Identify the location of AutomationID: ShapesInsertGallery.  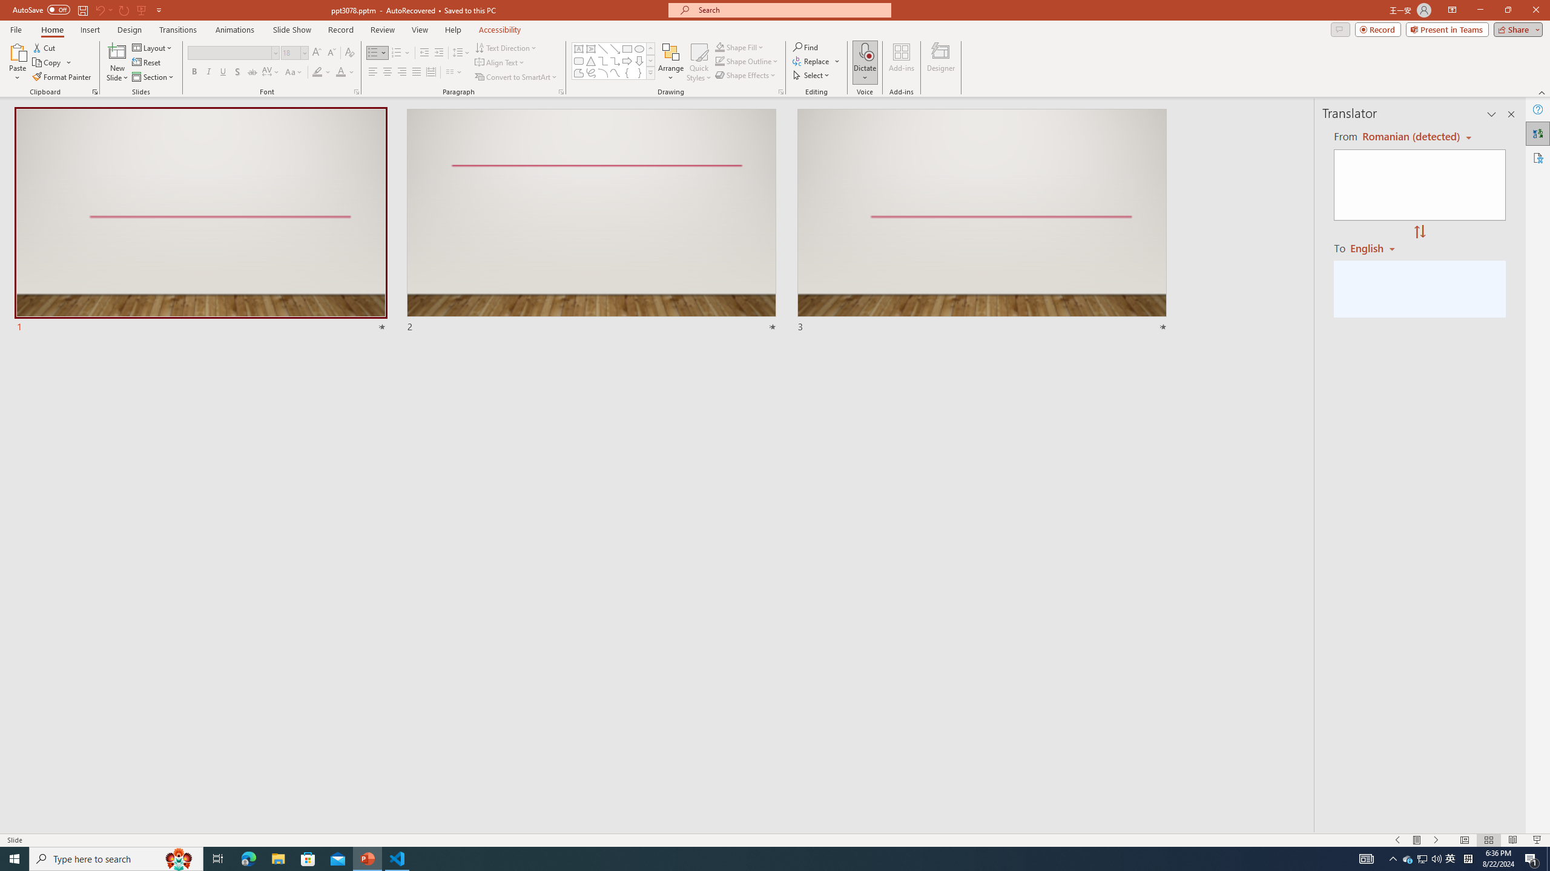
(614, 61).